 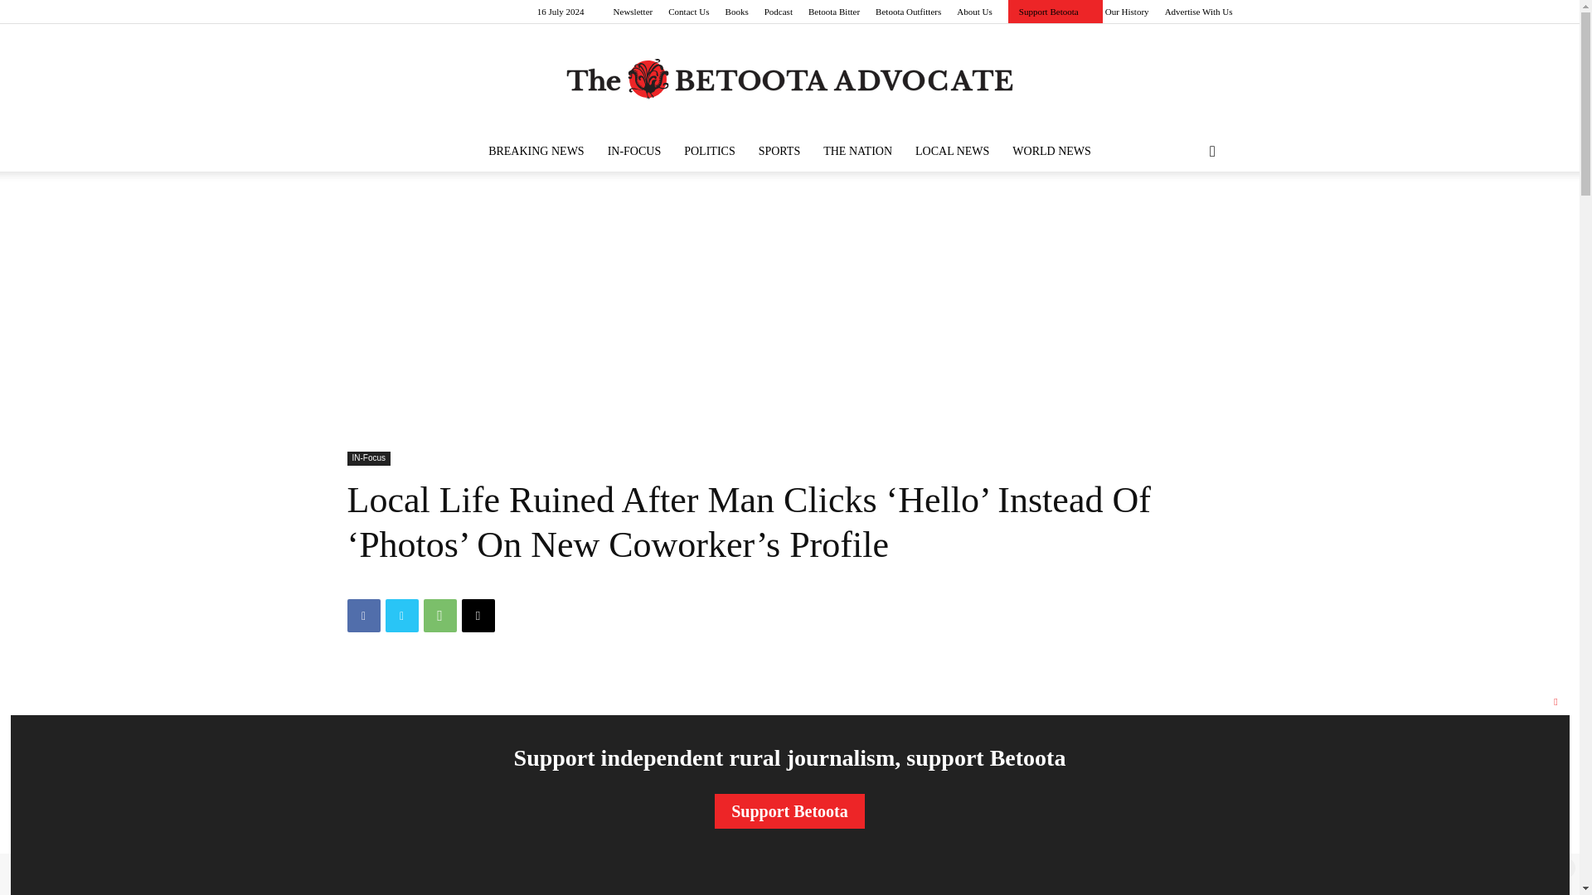 I want to click on THE NATION, so click(x=857, y=151).